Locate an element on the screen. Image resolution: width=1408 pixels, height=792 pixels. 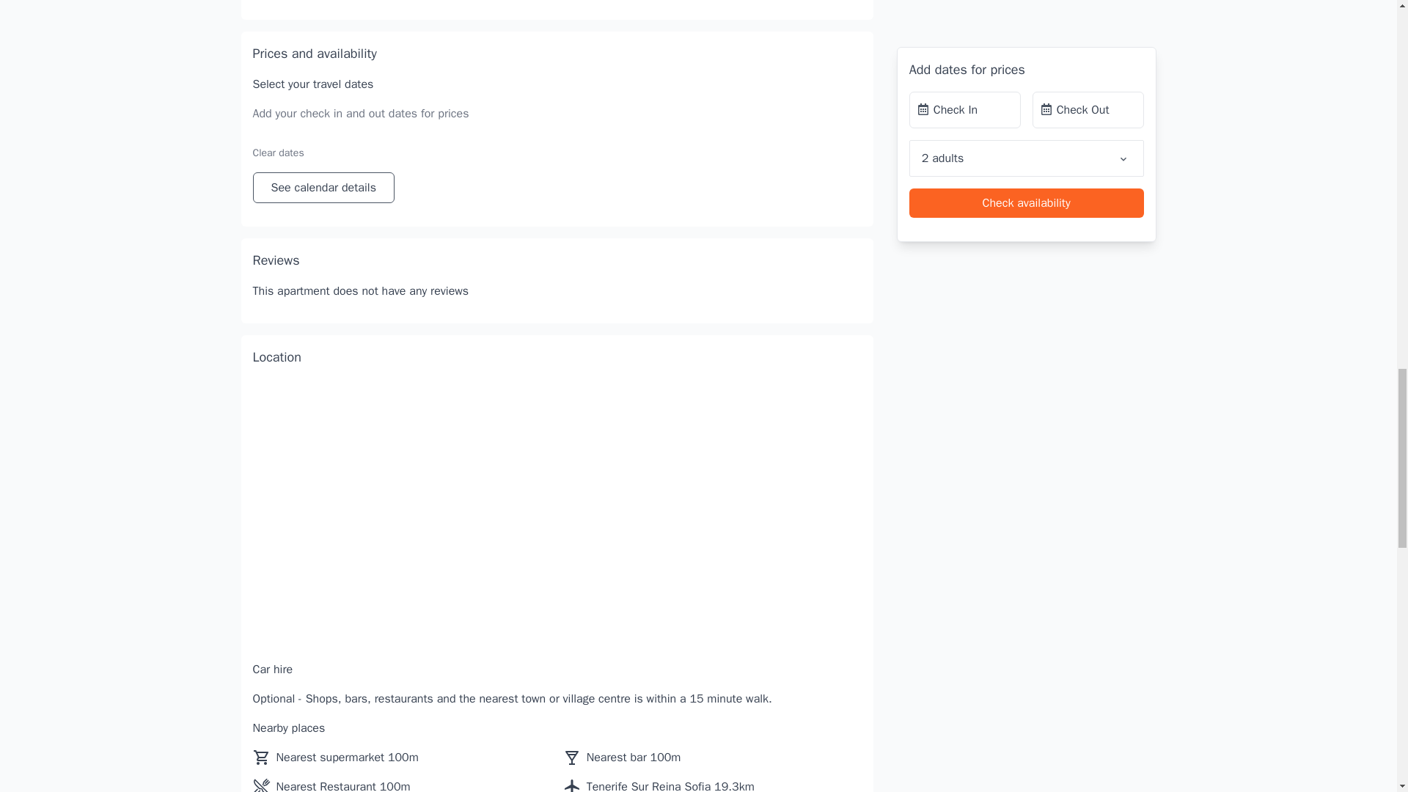
Clear dates is located at coordinates (277, 153).